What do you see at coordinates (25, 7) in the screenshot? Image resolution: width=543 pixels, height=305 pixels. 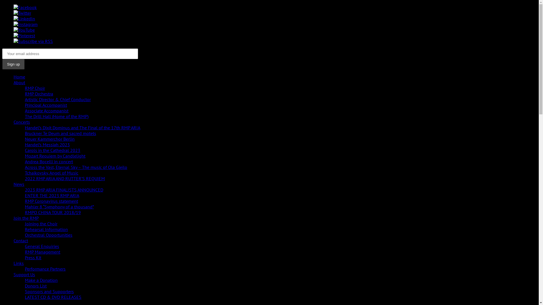 I see `Facebook` at bounding box center [25, 7].